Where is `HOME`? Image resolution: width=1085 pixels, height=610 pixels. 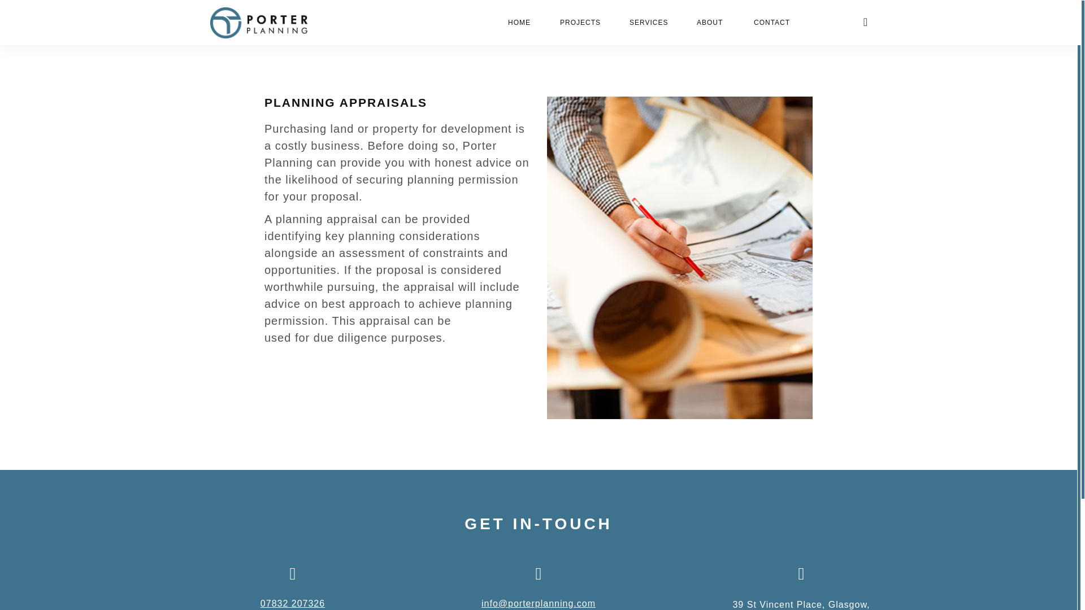 HOME is located at coordinates (518, 23).